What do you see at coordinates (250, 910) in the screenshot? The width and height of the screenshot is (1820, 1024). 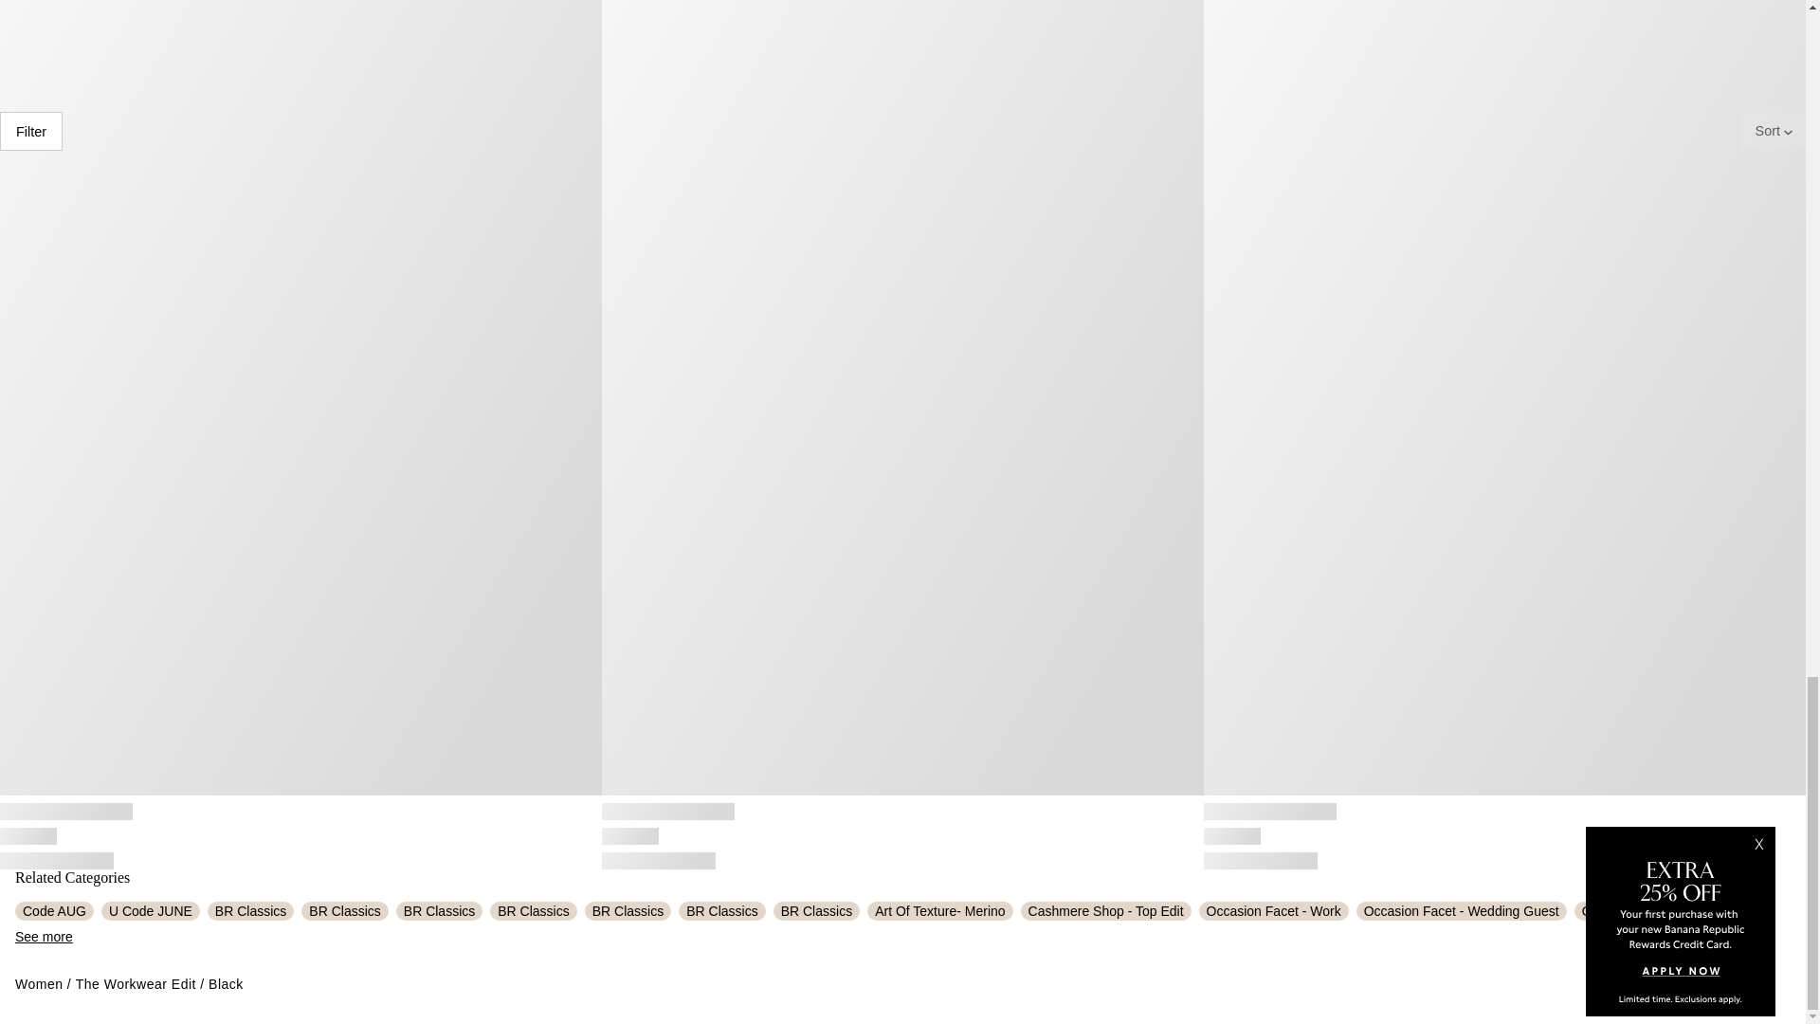 I see `BR Classics` at bounding box center [250, 910].